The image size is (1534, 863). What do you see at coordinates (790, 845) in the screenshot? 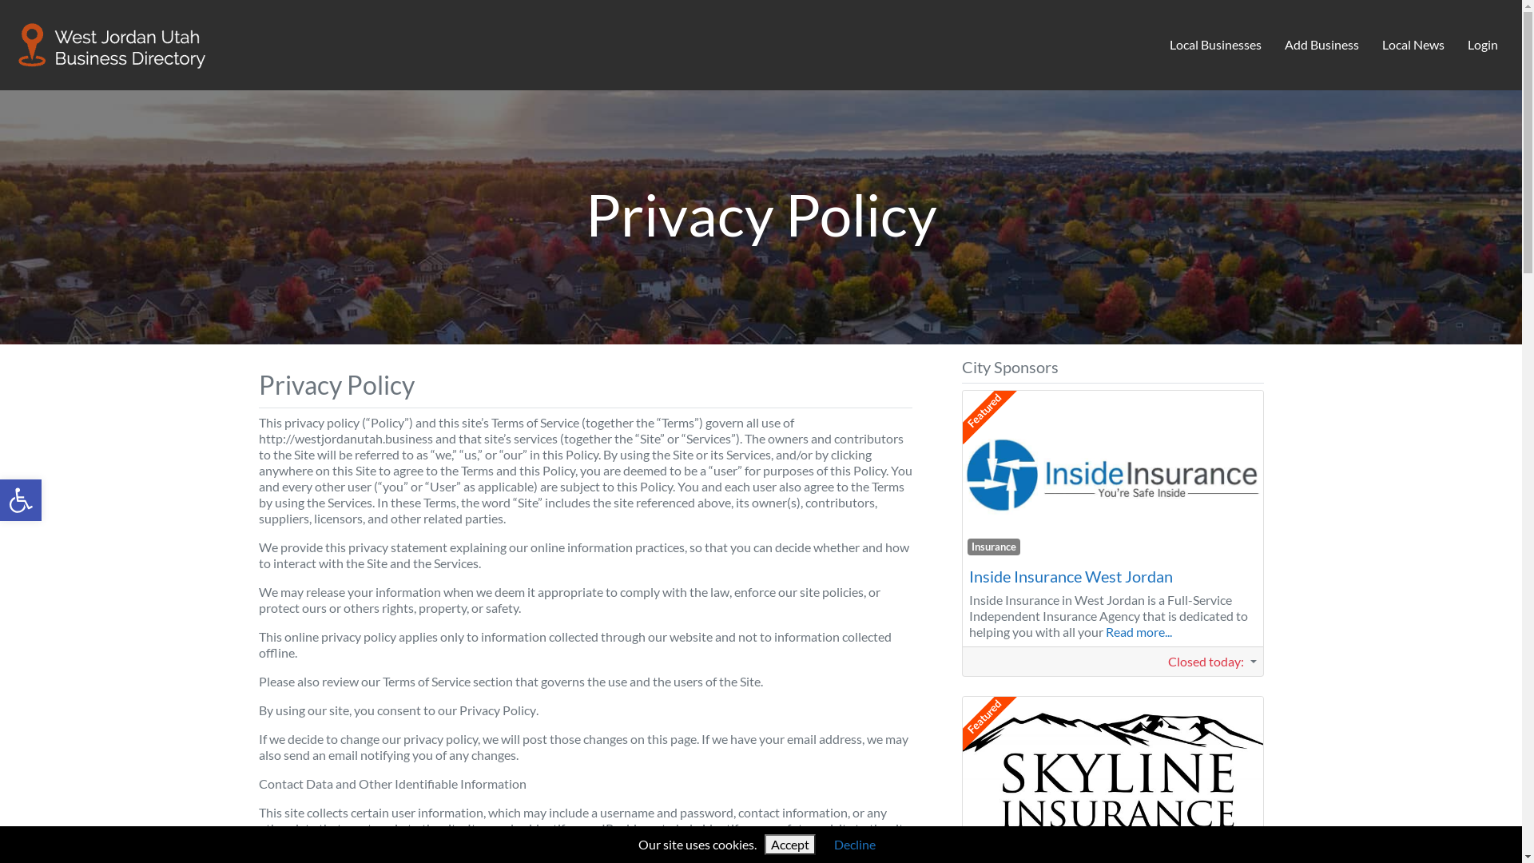
I see `Accept` at bounding box center [790, 845].